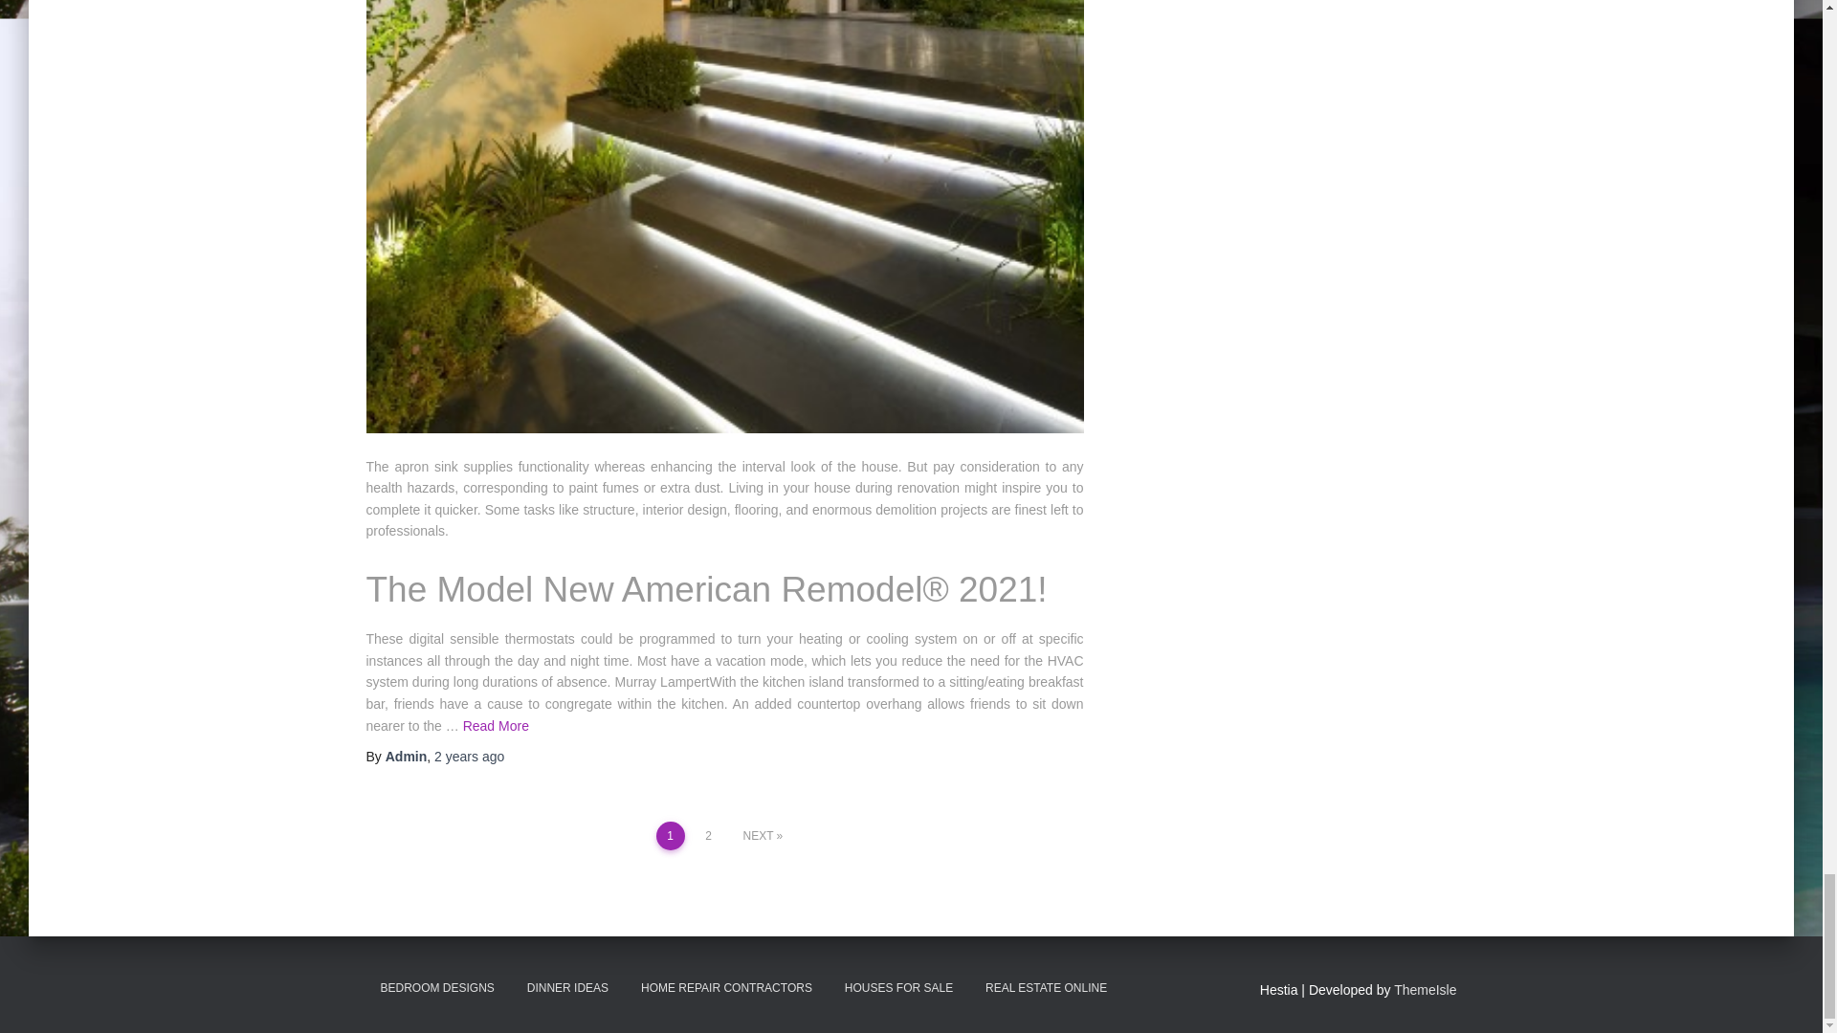  Describe the element at coordinates (407, 757) in the screenshot. I see `Admin` at that location.